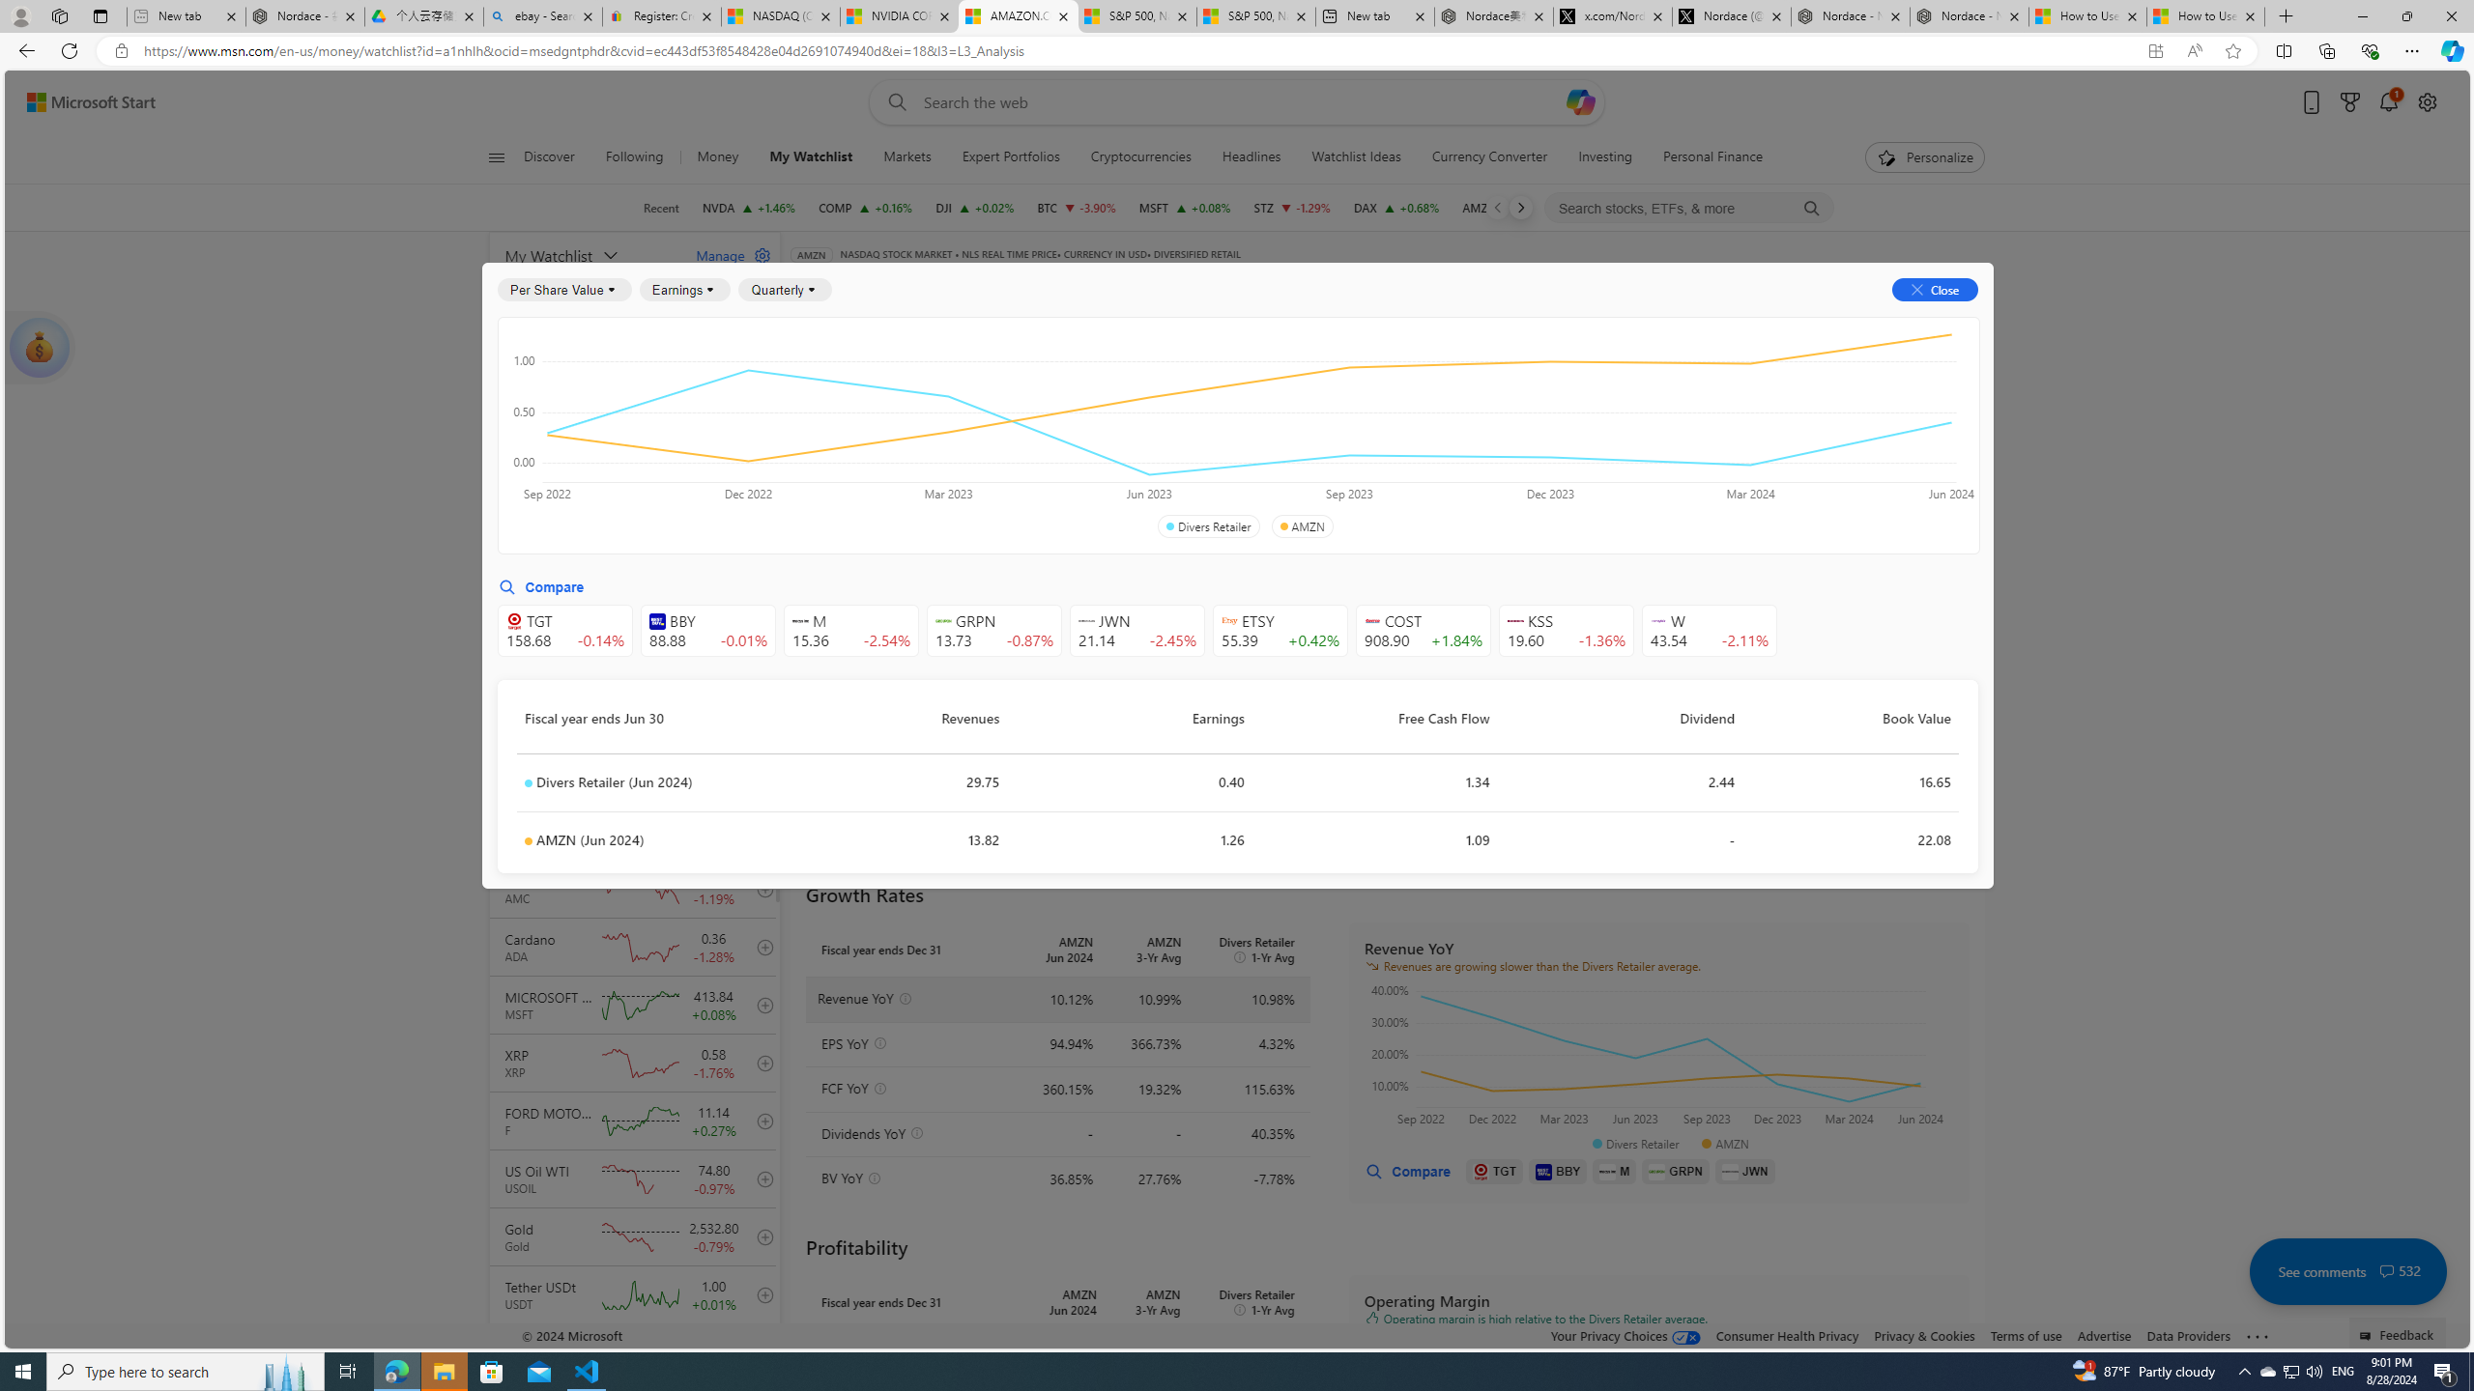 Image resolution: width=2474 pixels, height=1391 pixels. I want to click on Web search, so click(894, 102).